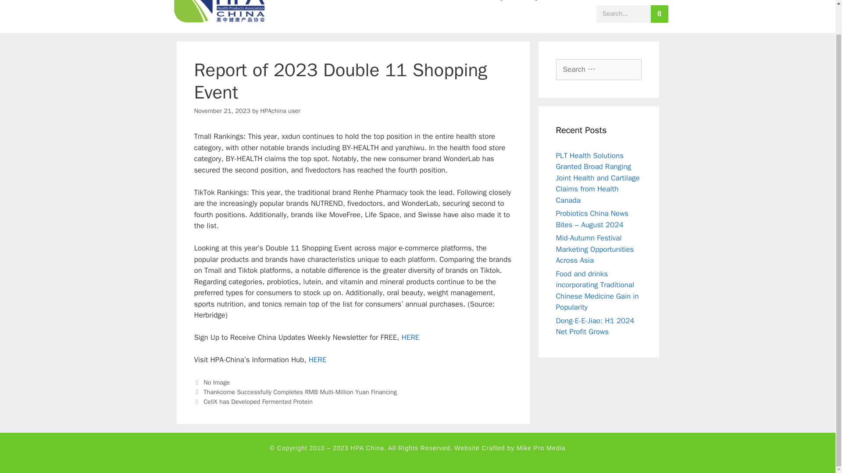  Describe the element at coordinates (308, 4) in the screenshot. I see `Home` at that location.